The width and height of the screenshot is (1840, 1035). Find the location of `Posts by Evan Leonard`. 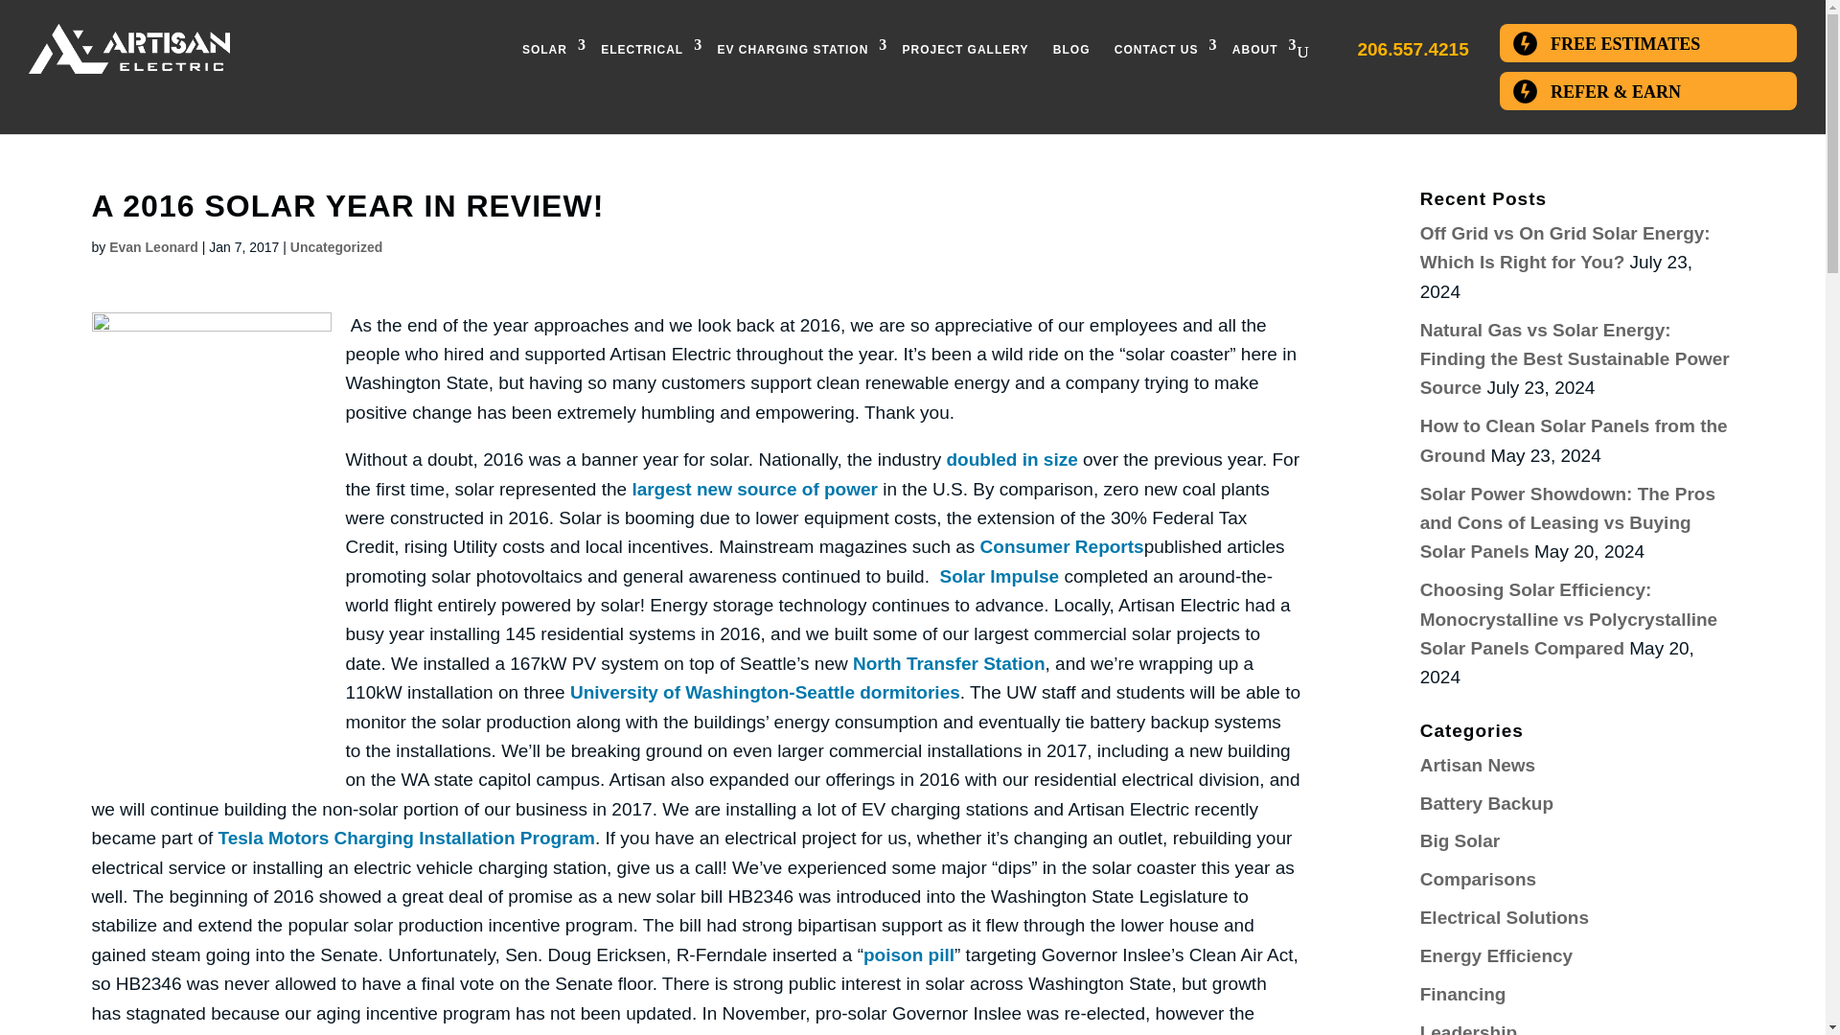

Posts by Evan Leonard is located at coordinates (153, 246).